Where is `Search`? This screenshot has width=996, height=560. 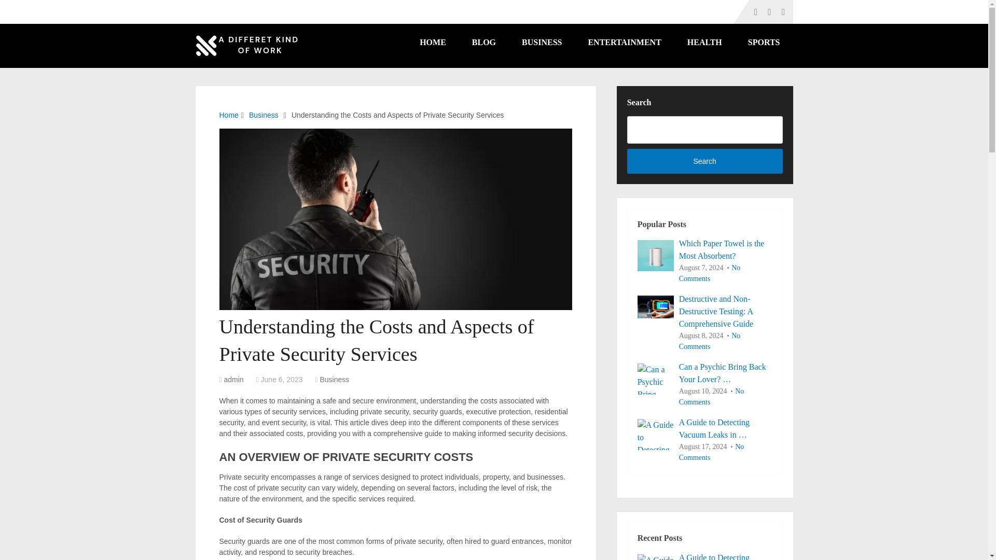 Search is located at coordinates (705, 161).